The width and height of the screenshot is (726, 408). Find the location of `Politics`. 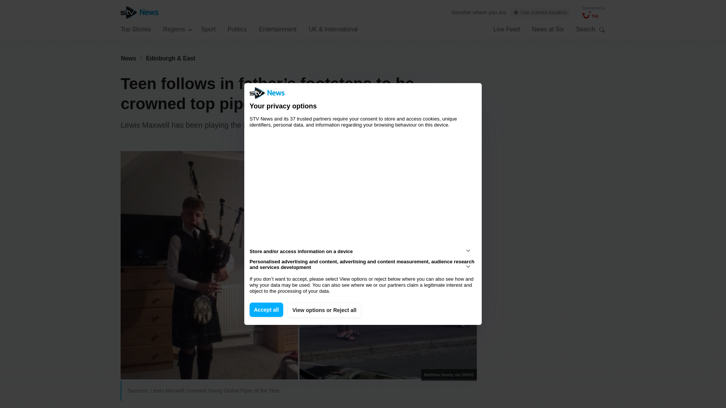

Politics is located at coordinates (237, 29).